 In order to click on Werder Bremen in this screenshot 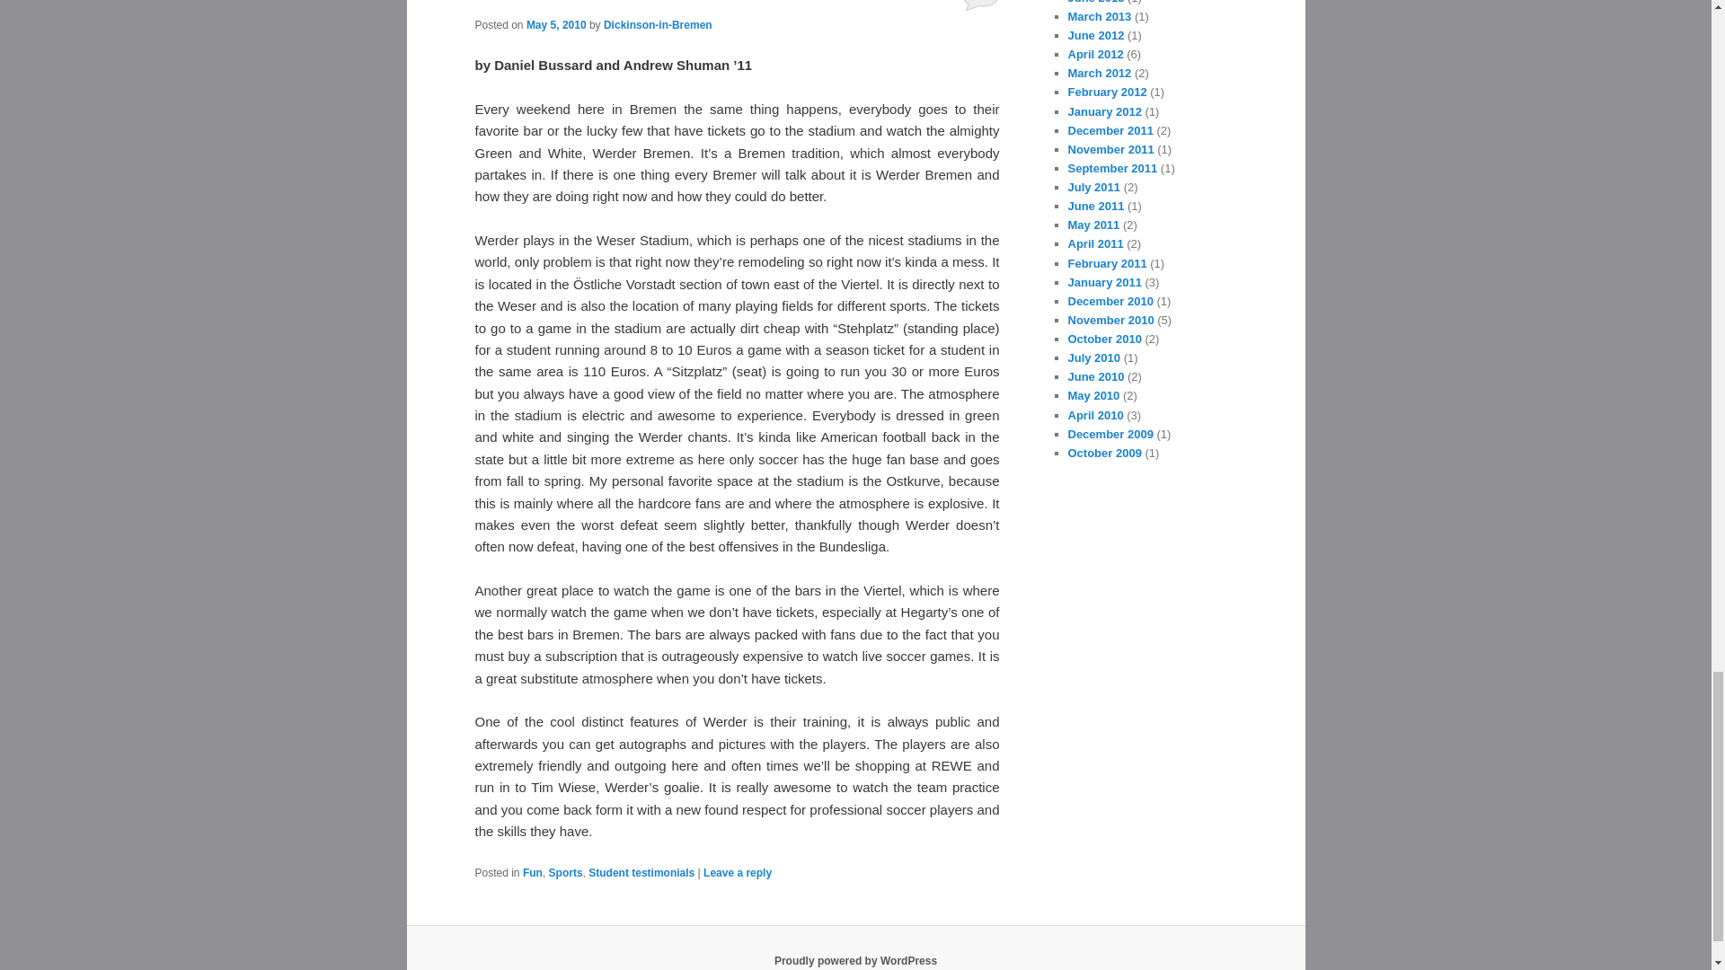, I will do `click(561, 3)`.